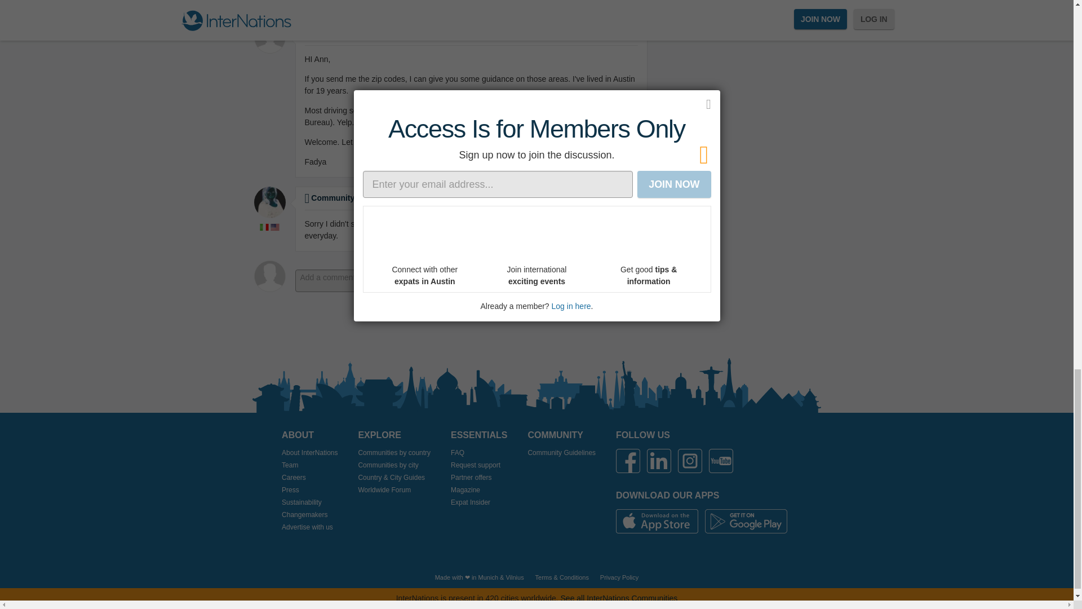 This screenshot has height=609, width=1082. I want to click on Advertise with us, so click(309, 527).